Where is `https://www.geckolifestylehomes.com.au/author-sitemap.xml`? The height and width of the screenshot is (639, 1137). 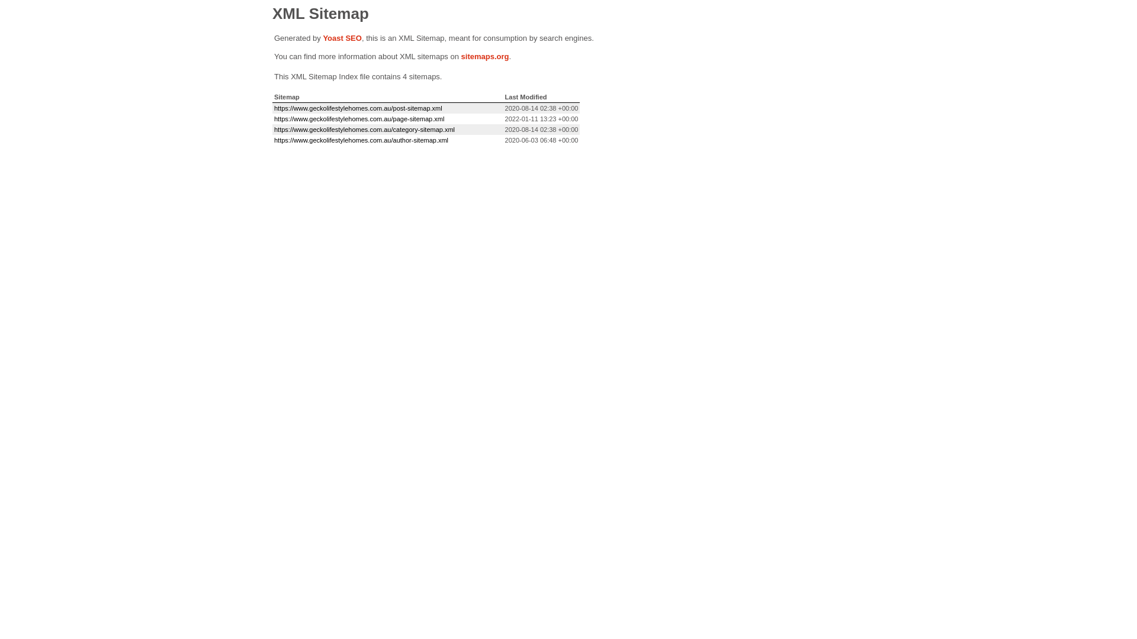
https://www.geckolifestylehomes.com.au/author-sitemap.xml is located at coordinates (361, 140).